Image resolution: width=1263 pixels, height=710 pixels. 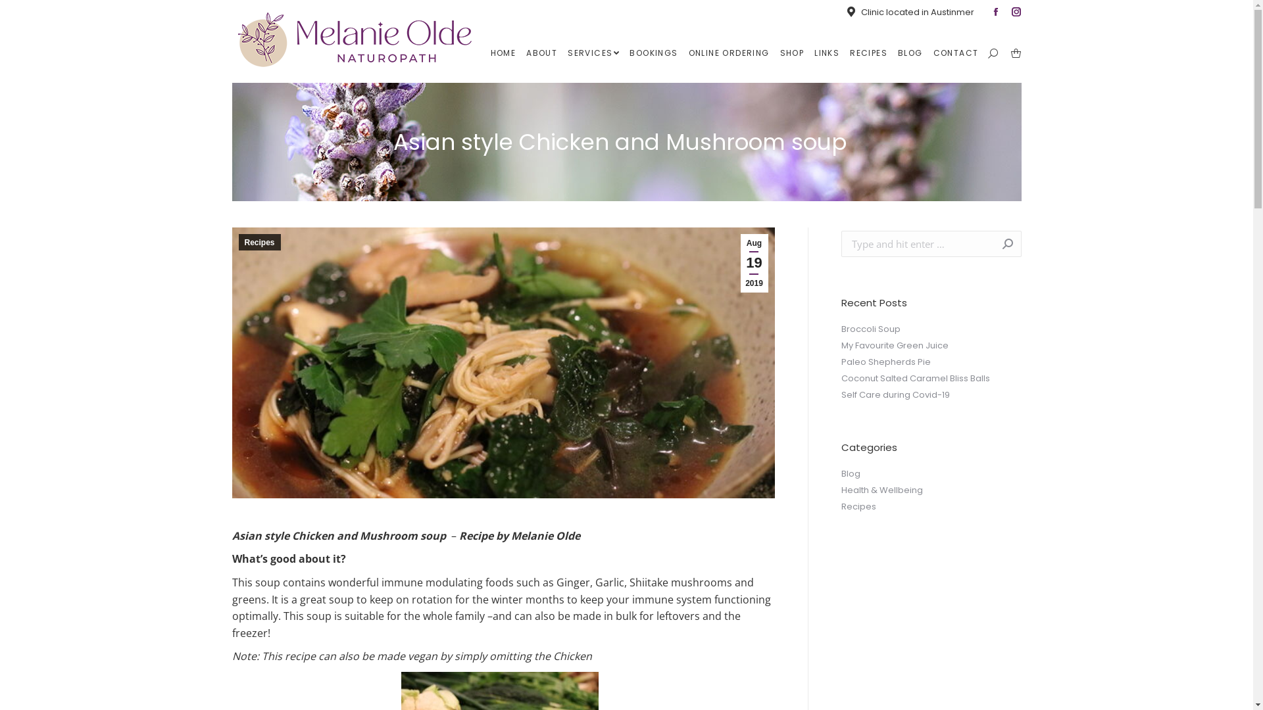 I want to click on Instagram page opens in new window, so click(x=1016, y=12).